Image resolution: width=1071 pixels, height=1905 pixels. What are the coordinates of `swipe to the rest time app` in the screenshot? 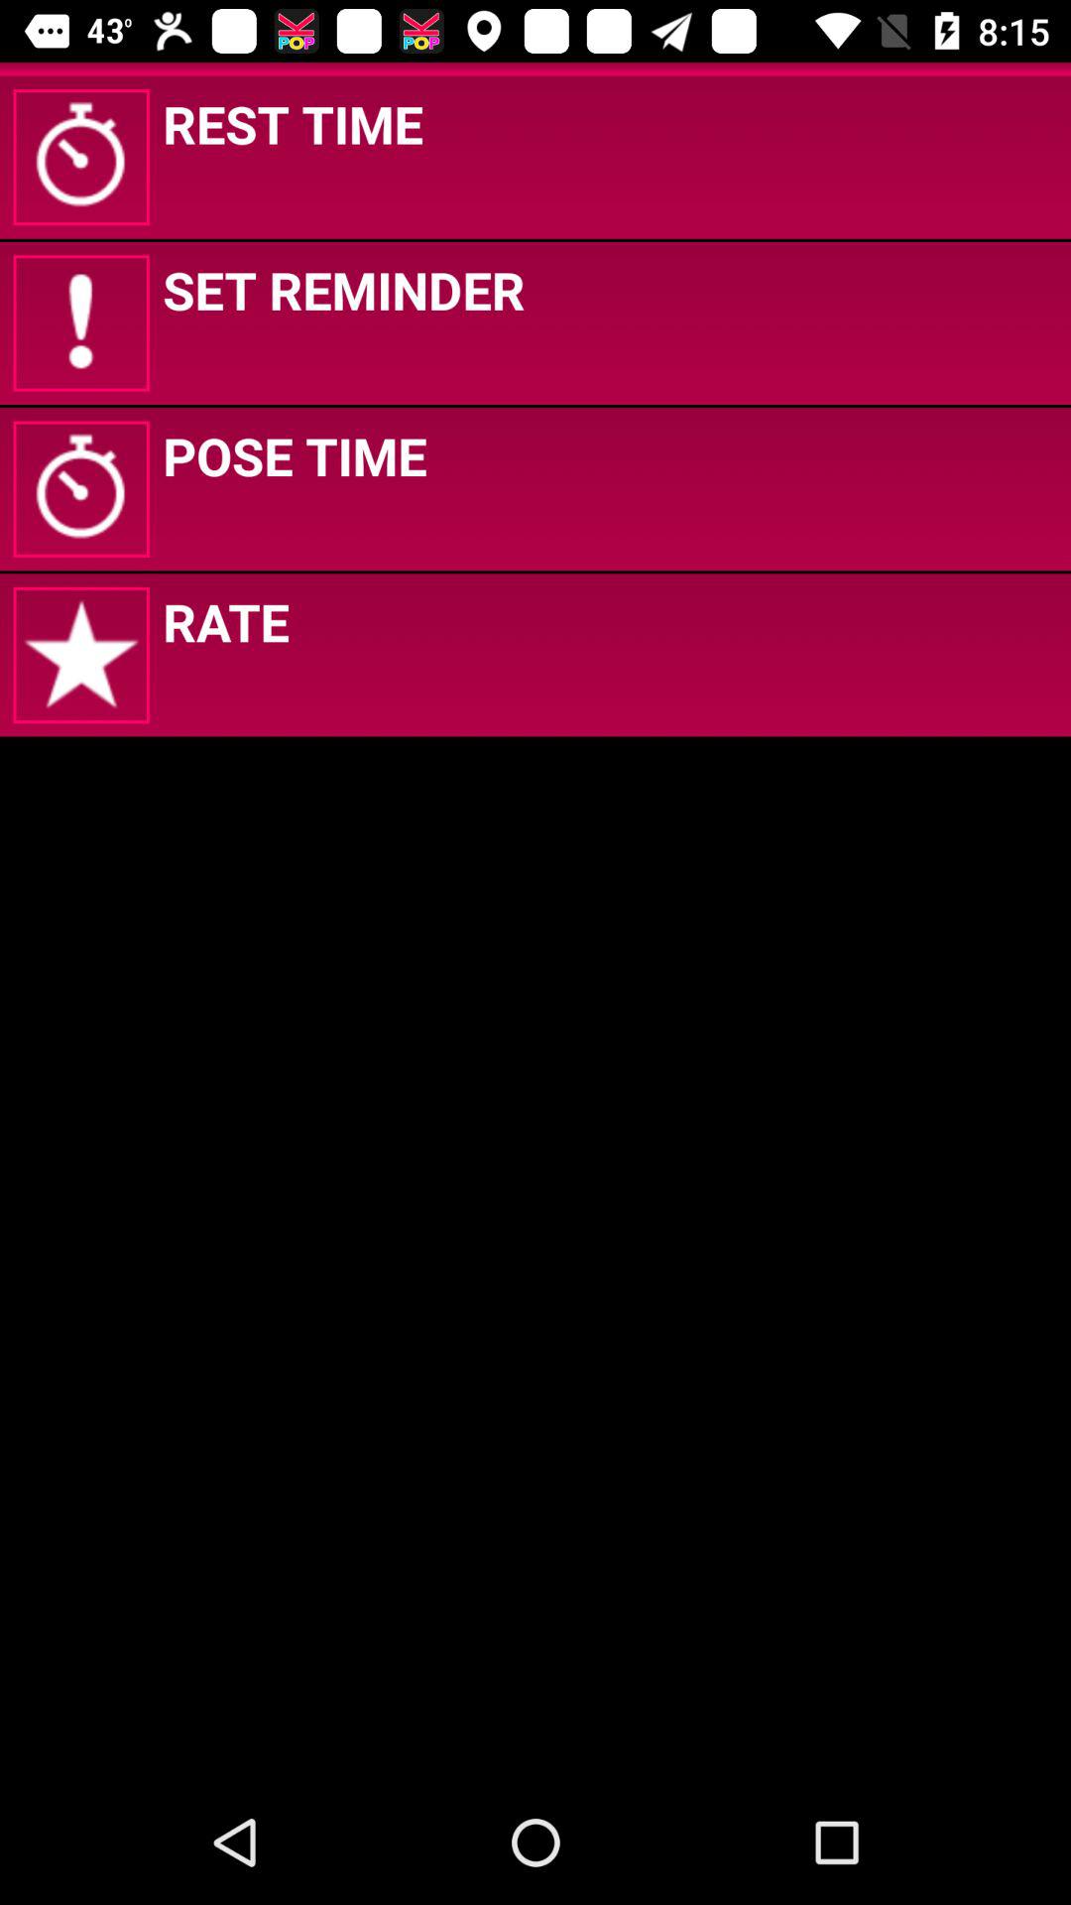 It's located at (293, 123).